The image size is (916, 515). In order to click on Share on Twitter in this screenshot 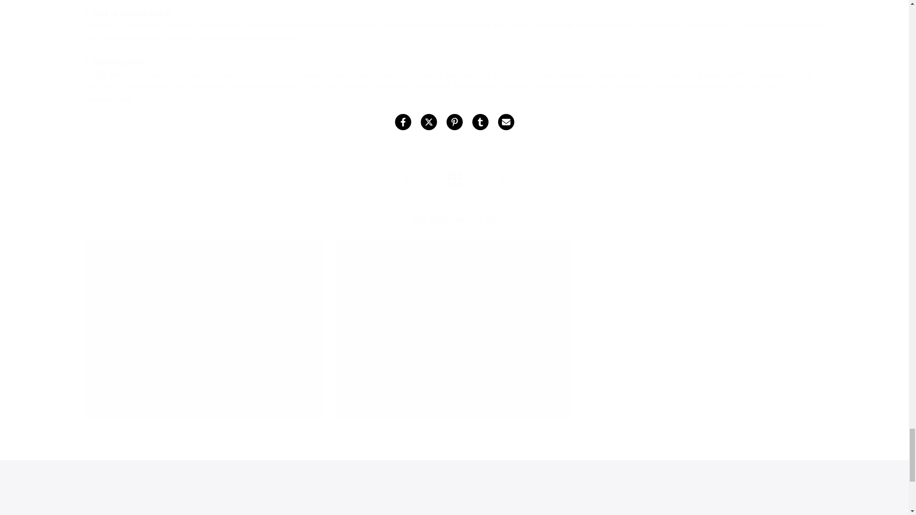, I will do `click(428, 121)`.